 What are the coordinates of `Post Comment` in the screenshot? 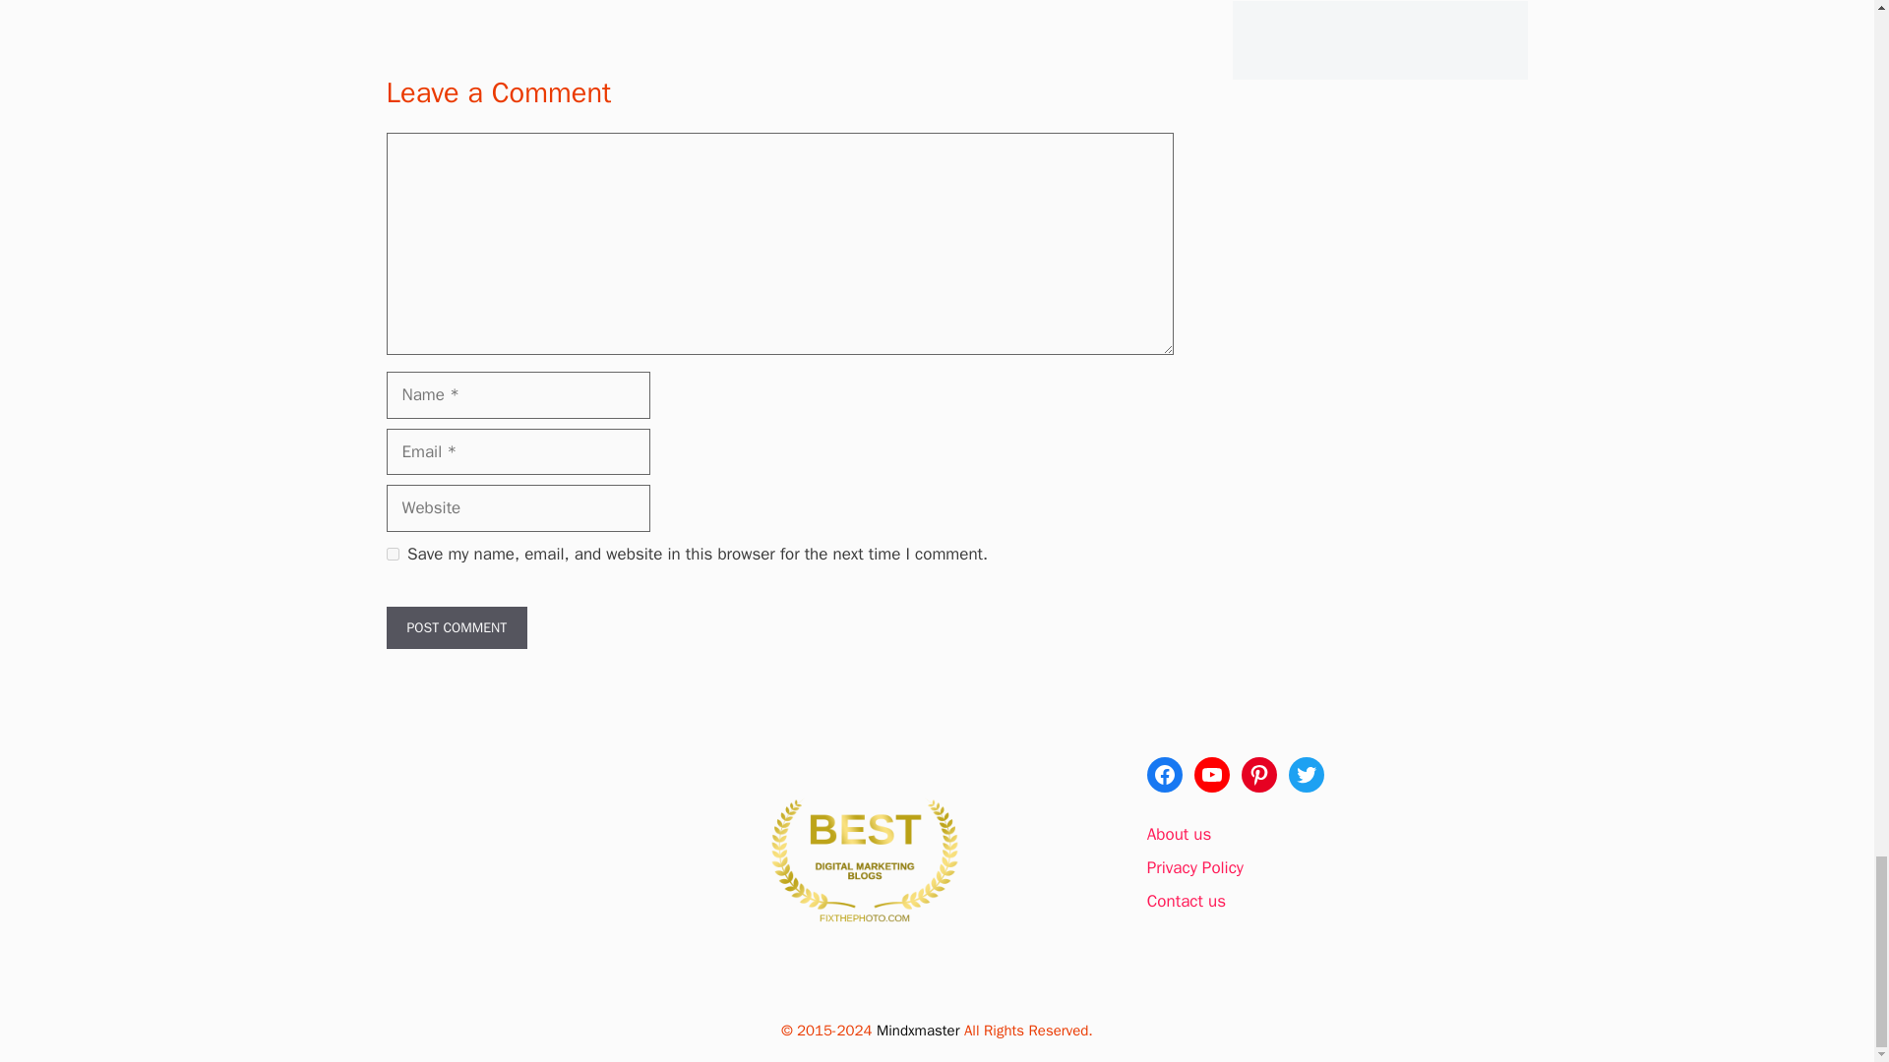 It's located at (456, 627).